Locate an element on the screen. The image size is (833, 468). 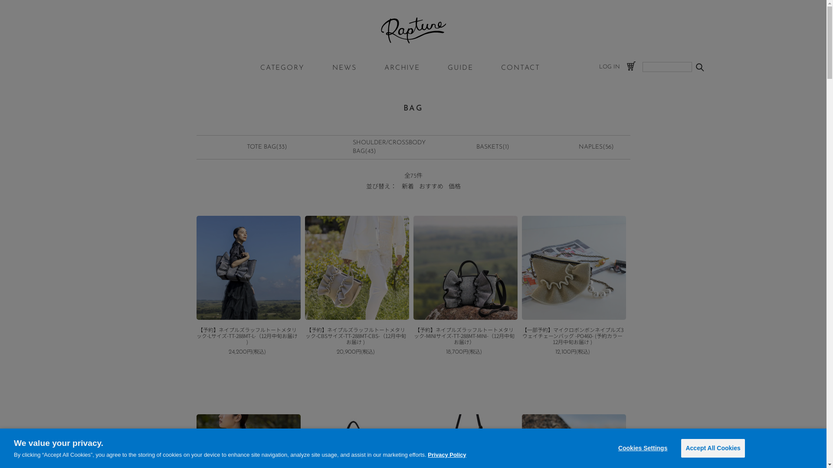
ARCHIVE is located at coordinates (402, 68).